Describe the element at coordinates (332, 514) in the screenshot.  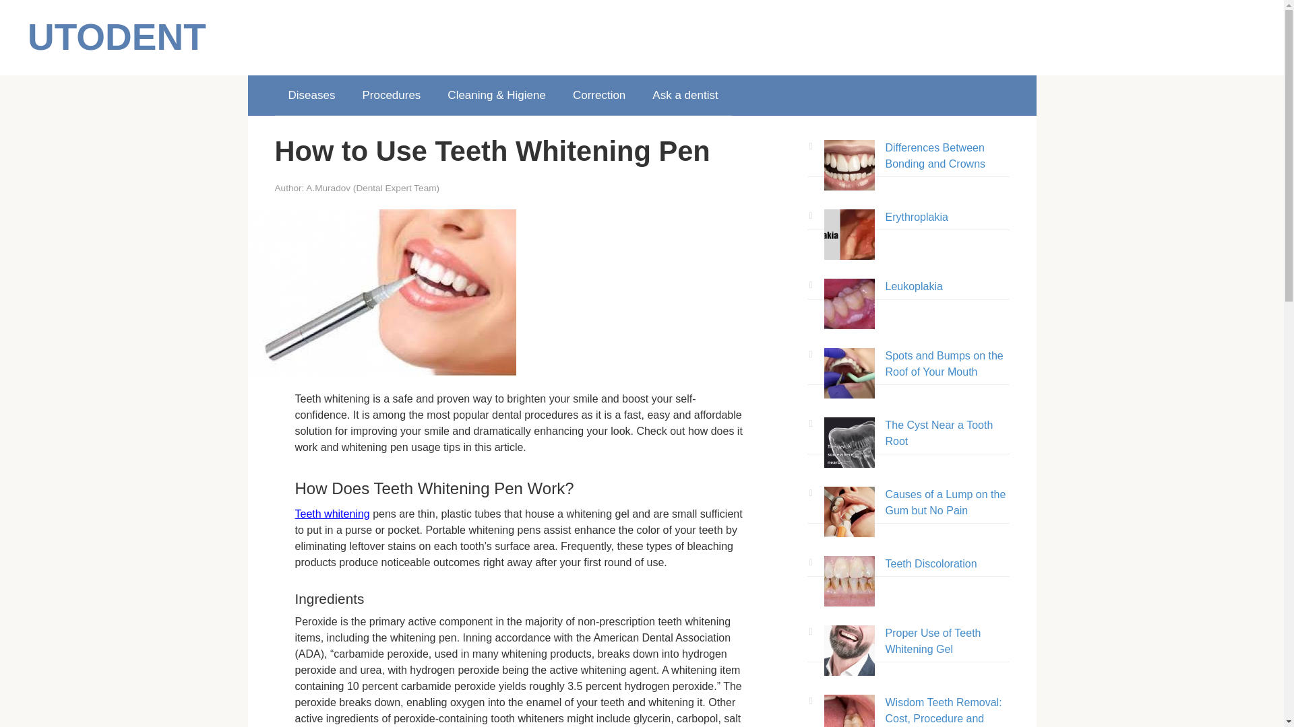
I see `Teeth whitening` at that location.